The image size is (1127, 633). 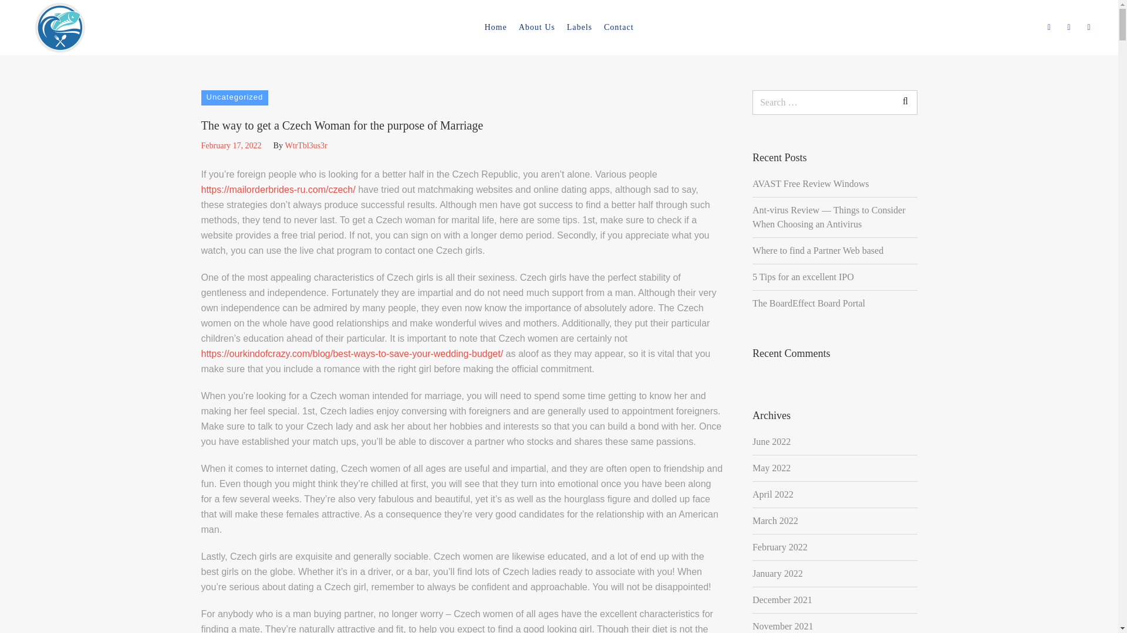 I want to click on Search, so click(x=911, y=34).